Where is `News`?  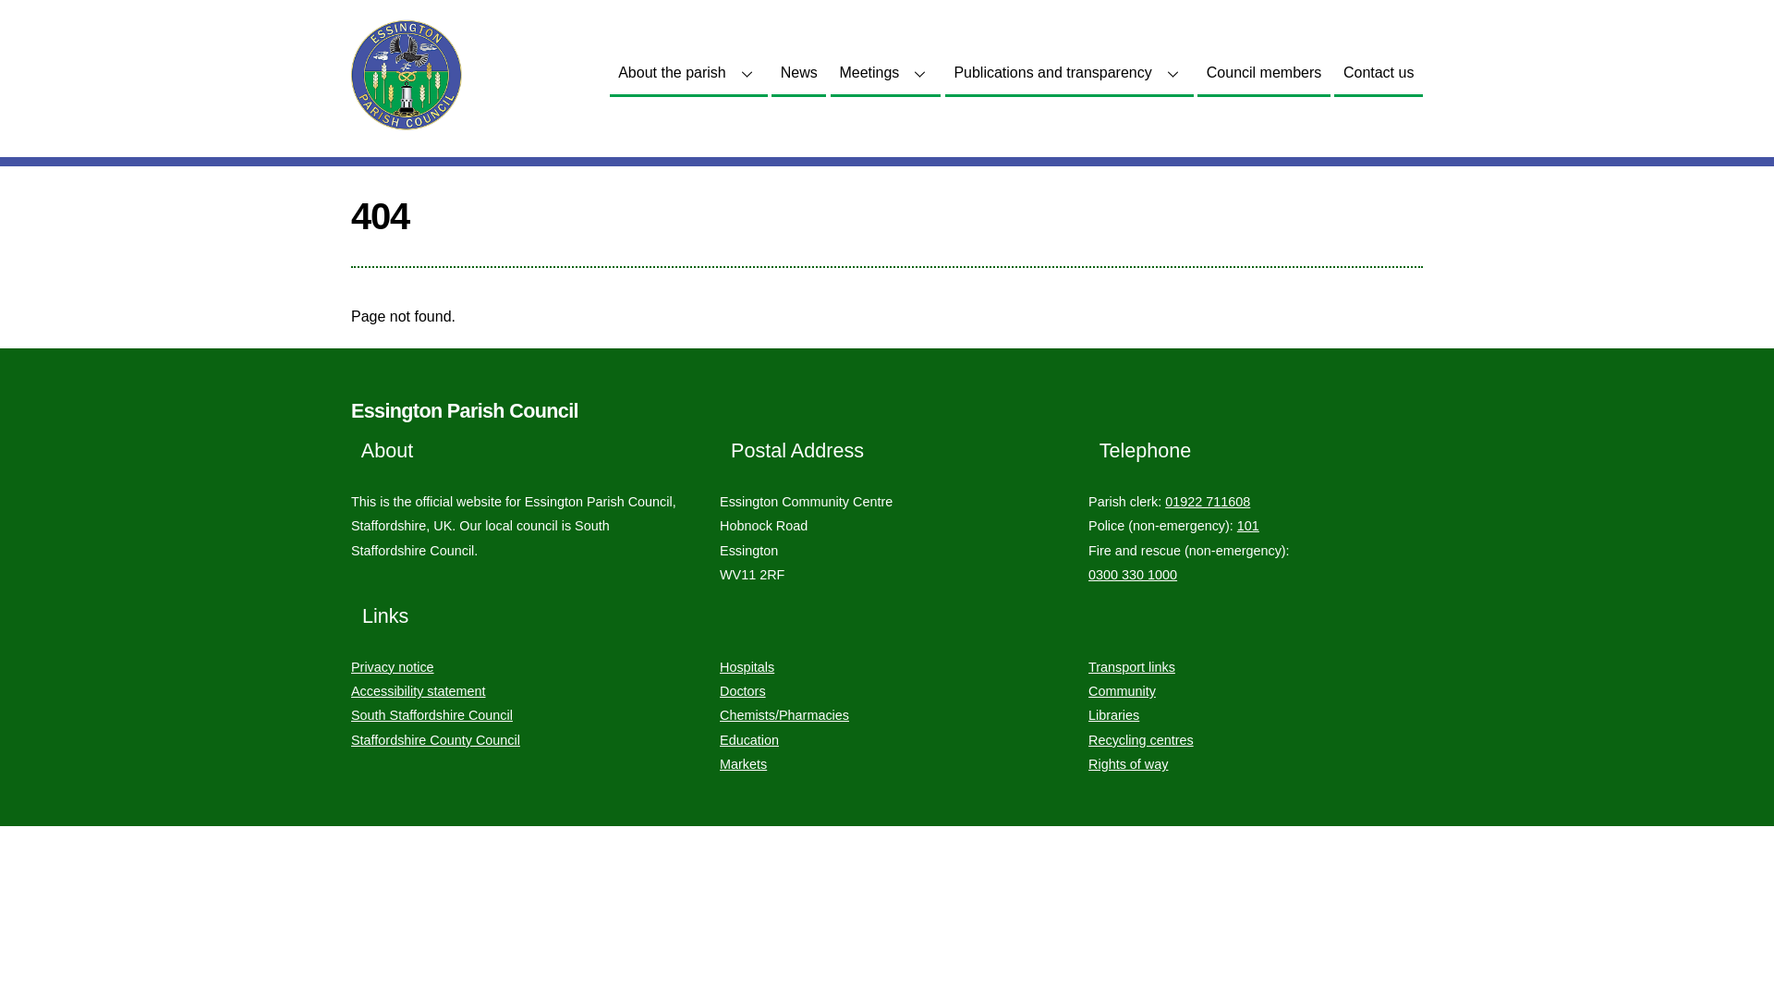
News is located at coordinates (798, 74).